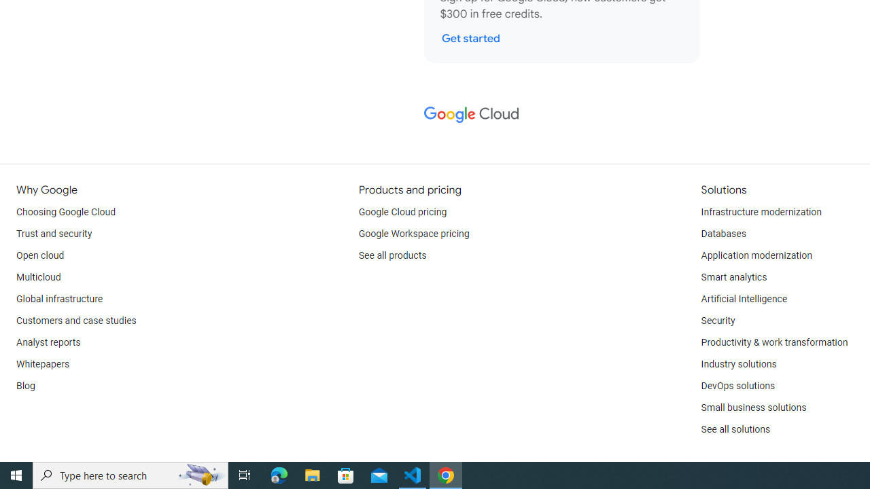 This screenshot has height=489, width=870. Describe the element at coordinates (753, 407) in the screenshot. I see `Small business solutions` at that location.